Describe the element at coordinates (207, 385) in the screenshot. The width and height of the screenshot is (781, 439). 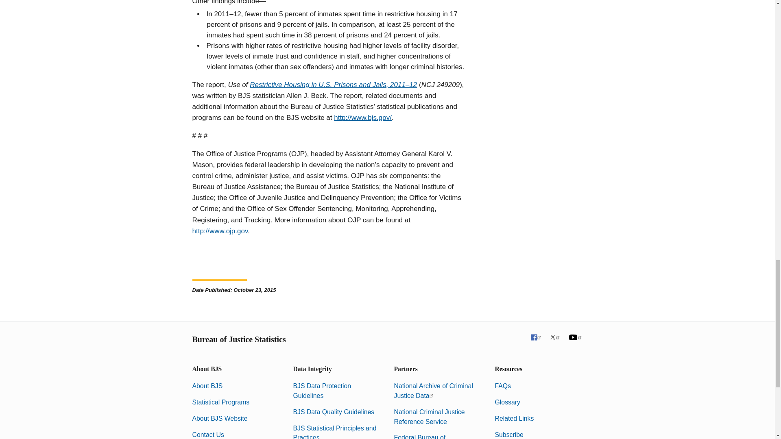
I see `About BJS` at that location.